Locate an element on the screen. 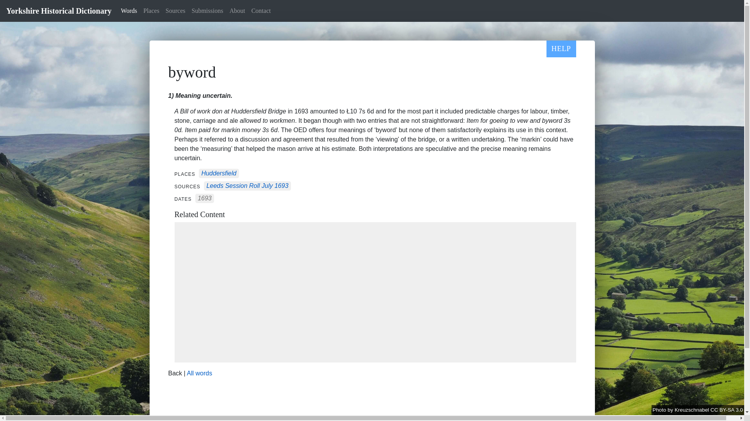  Kreuzschnabel is located at coordinates (692, 410).